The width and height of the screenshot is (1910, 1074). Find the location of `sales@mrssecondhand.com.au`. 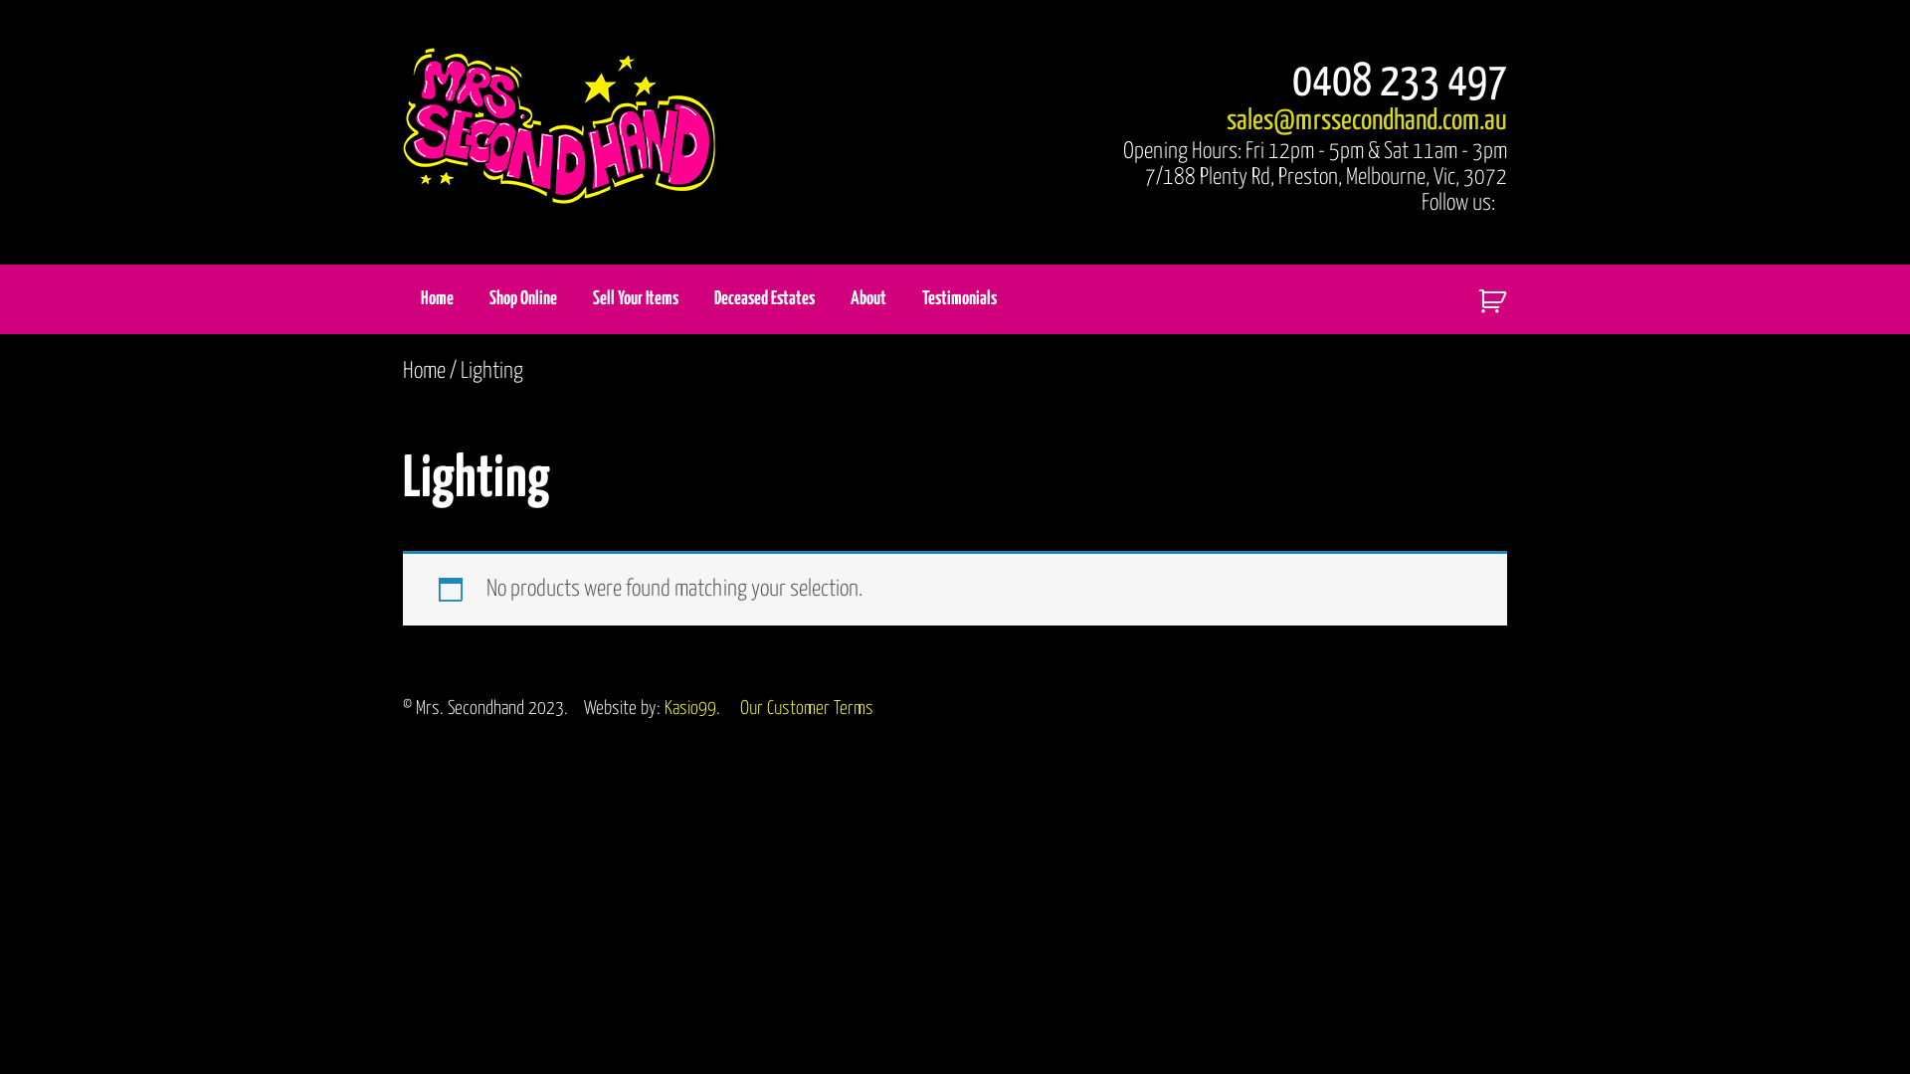

sales@mrssecondhand.com.au is located at coordinates (1367, 121).